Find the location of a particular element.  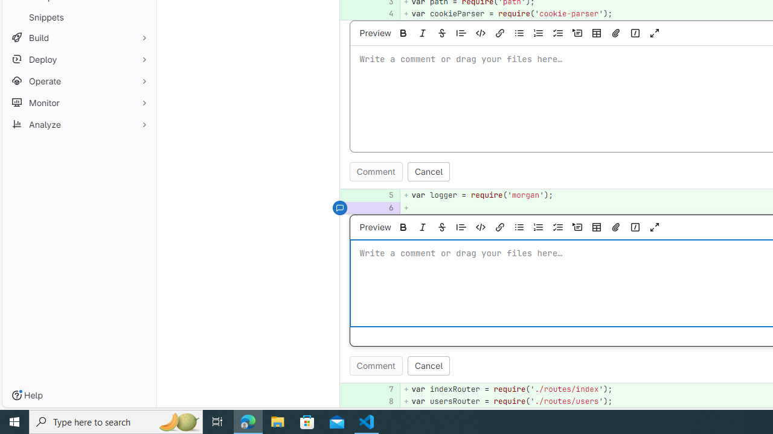

6 is located at coordinates (383, 207).